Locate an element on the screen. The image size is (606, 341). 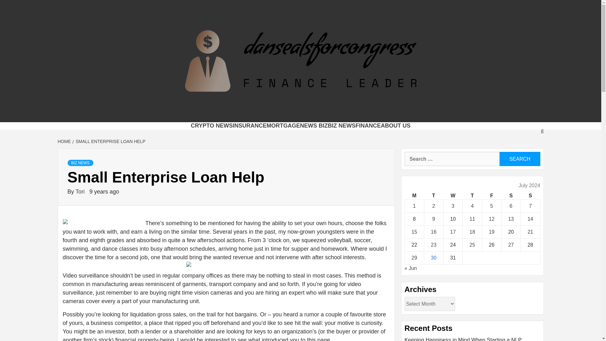
13 is located at coordinates (511, 219).